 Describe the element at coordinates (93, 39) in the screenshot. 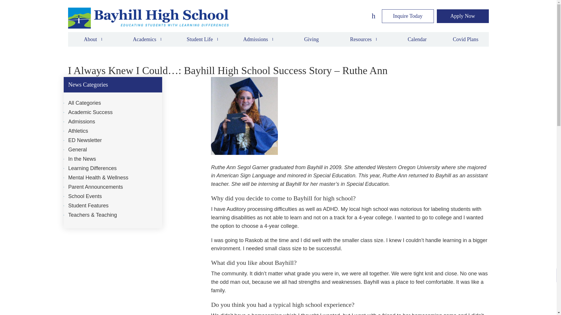

I see `About` at that location.